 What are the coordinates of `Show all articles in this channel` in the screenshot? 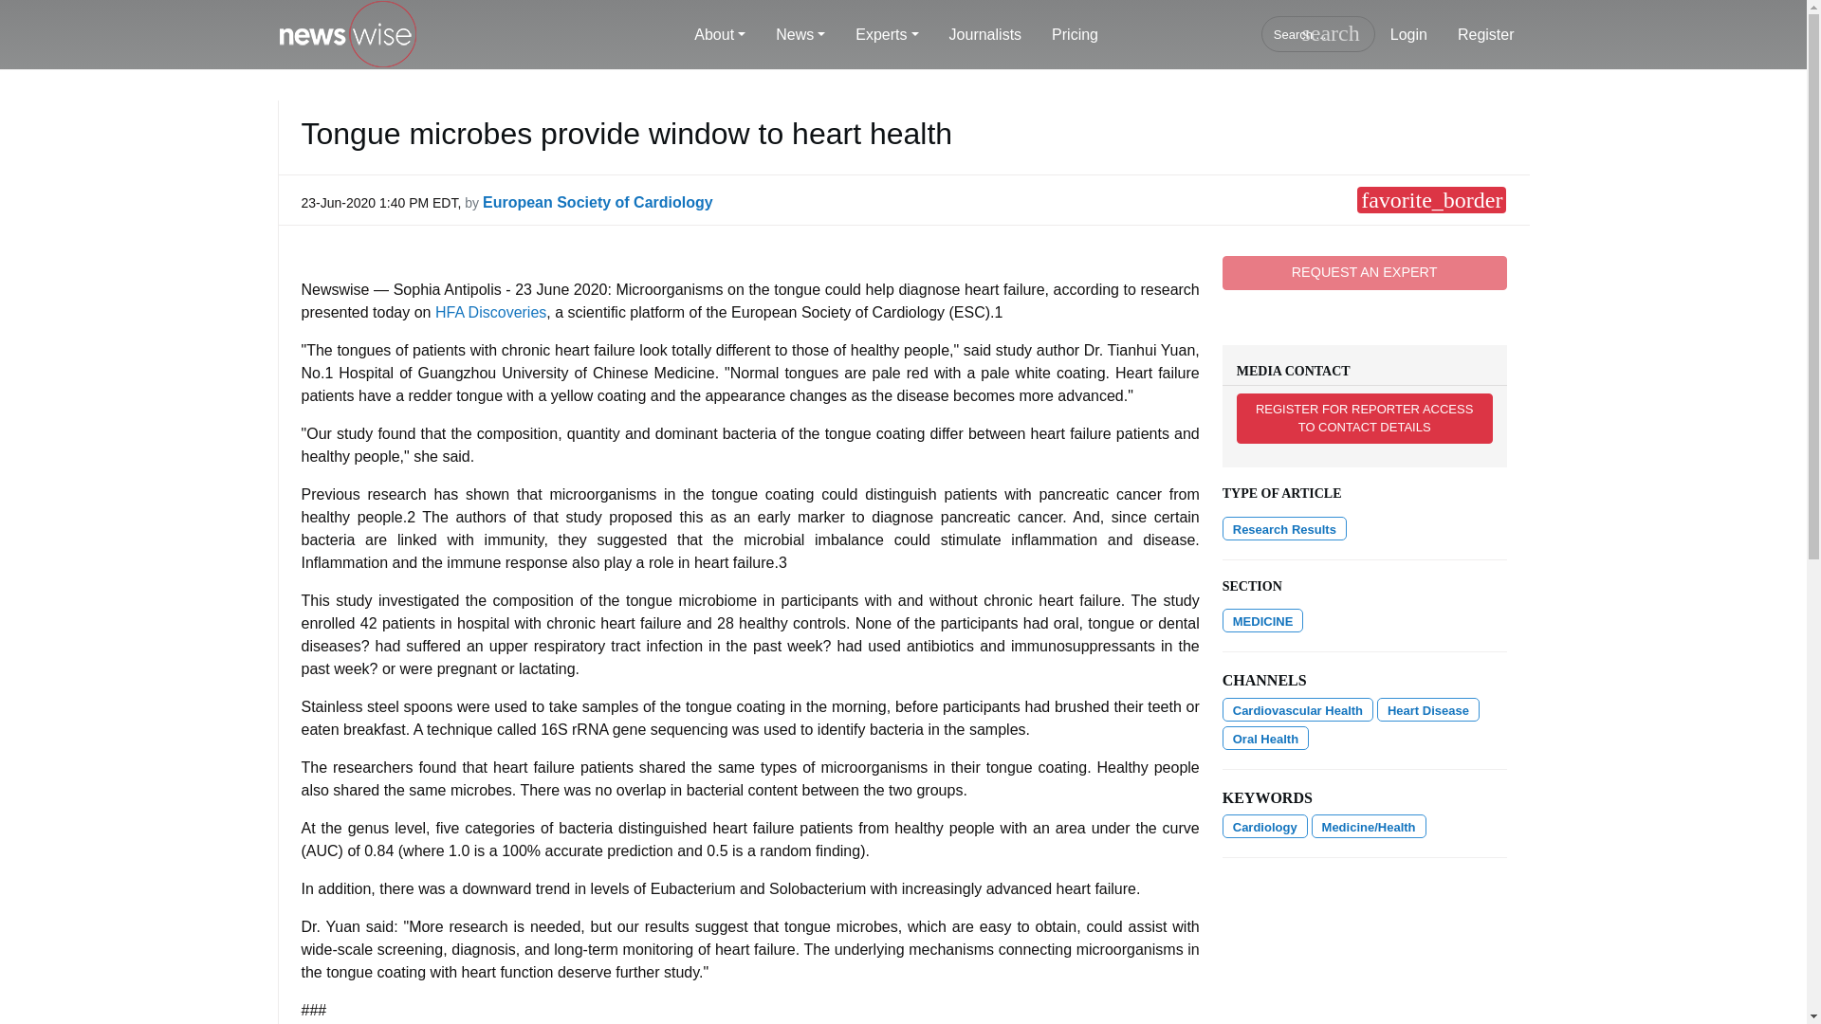 It's located at (1262, 620).